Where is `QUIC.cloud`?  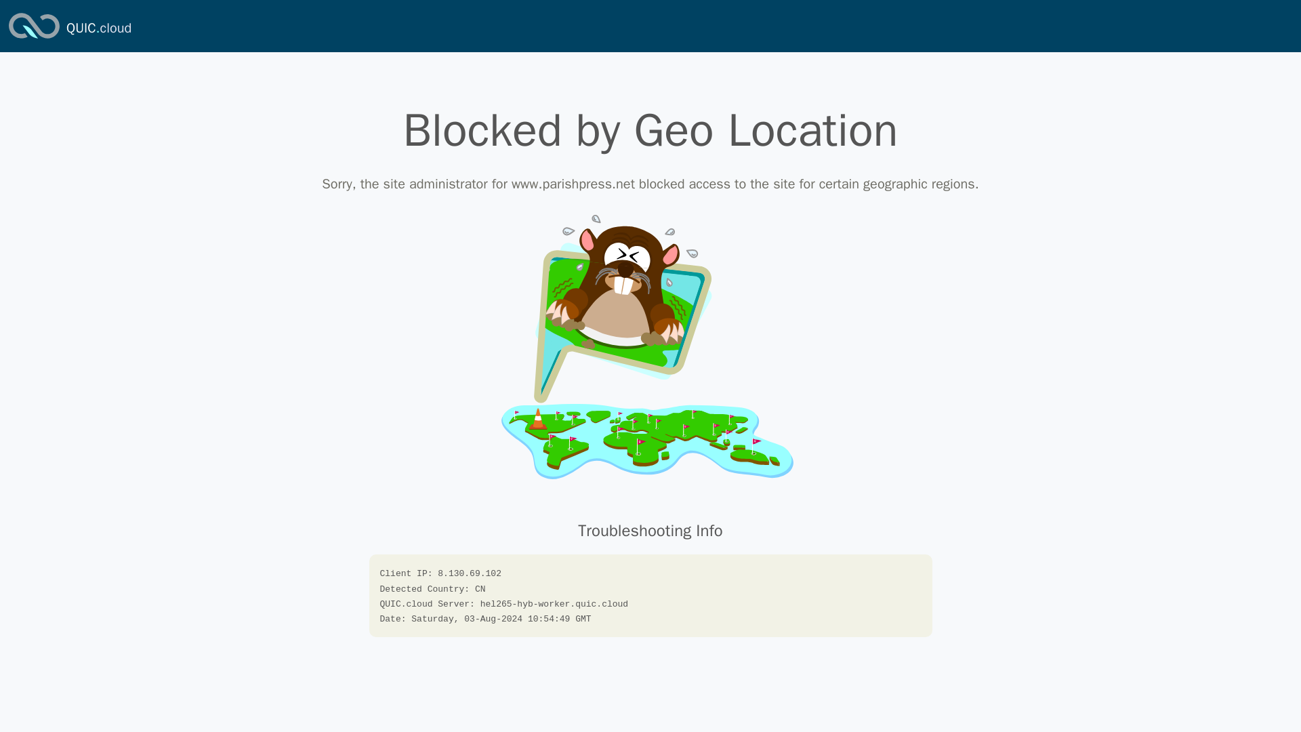 QUIC.cloud is located at coordinates (34, 39).